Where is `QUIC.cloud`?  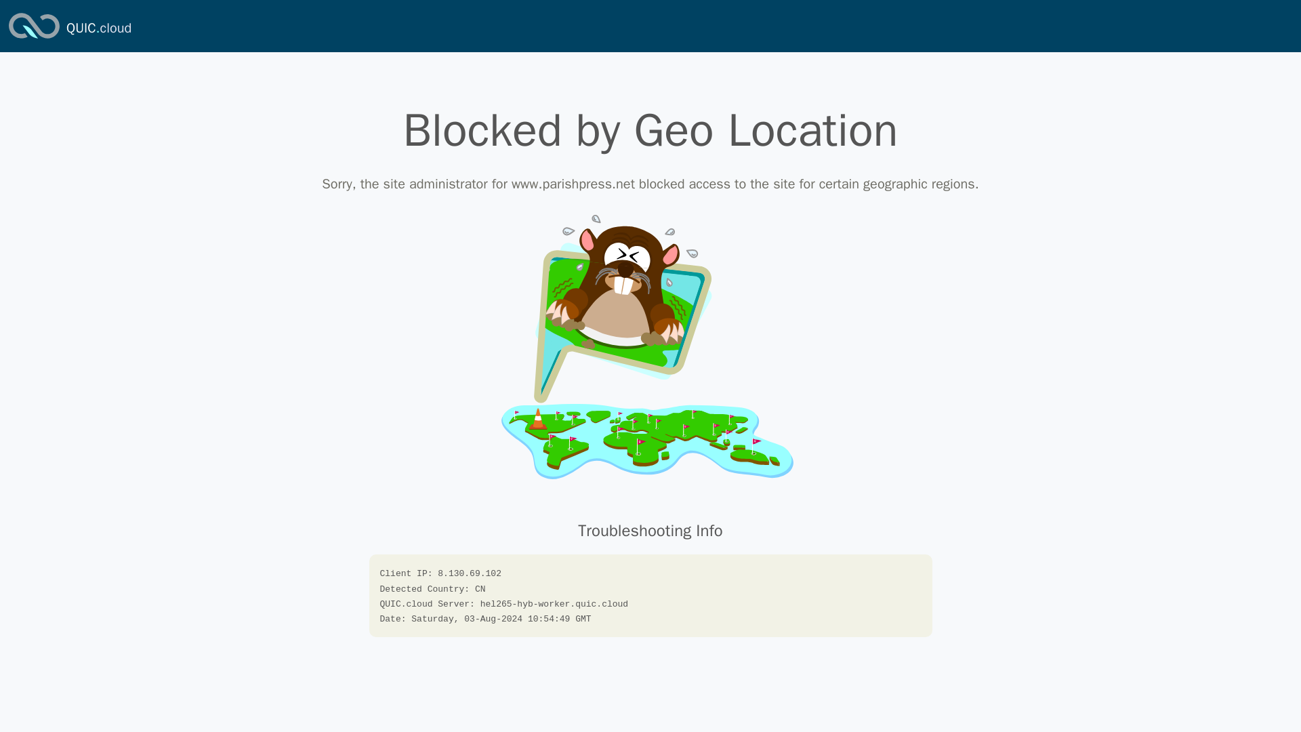 QUIC.cloud is located at coordinates (34, 39).